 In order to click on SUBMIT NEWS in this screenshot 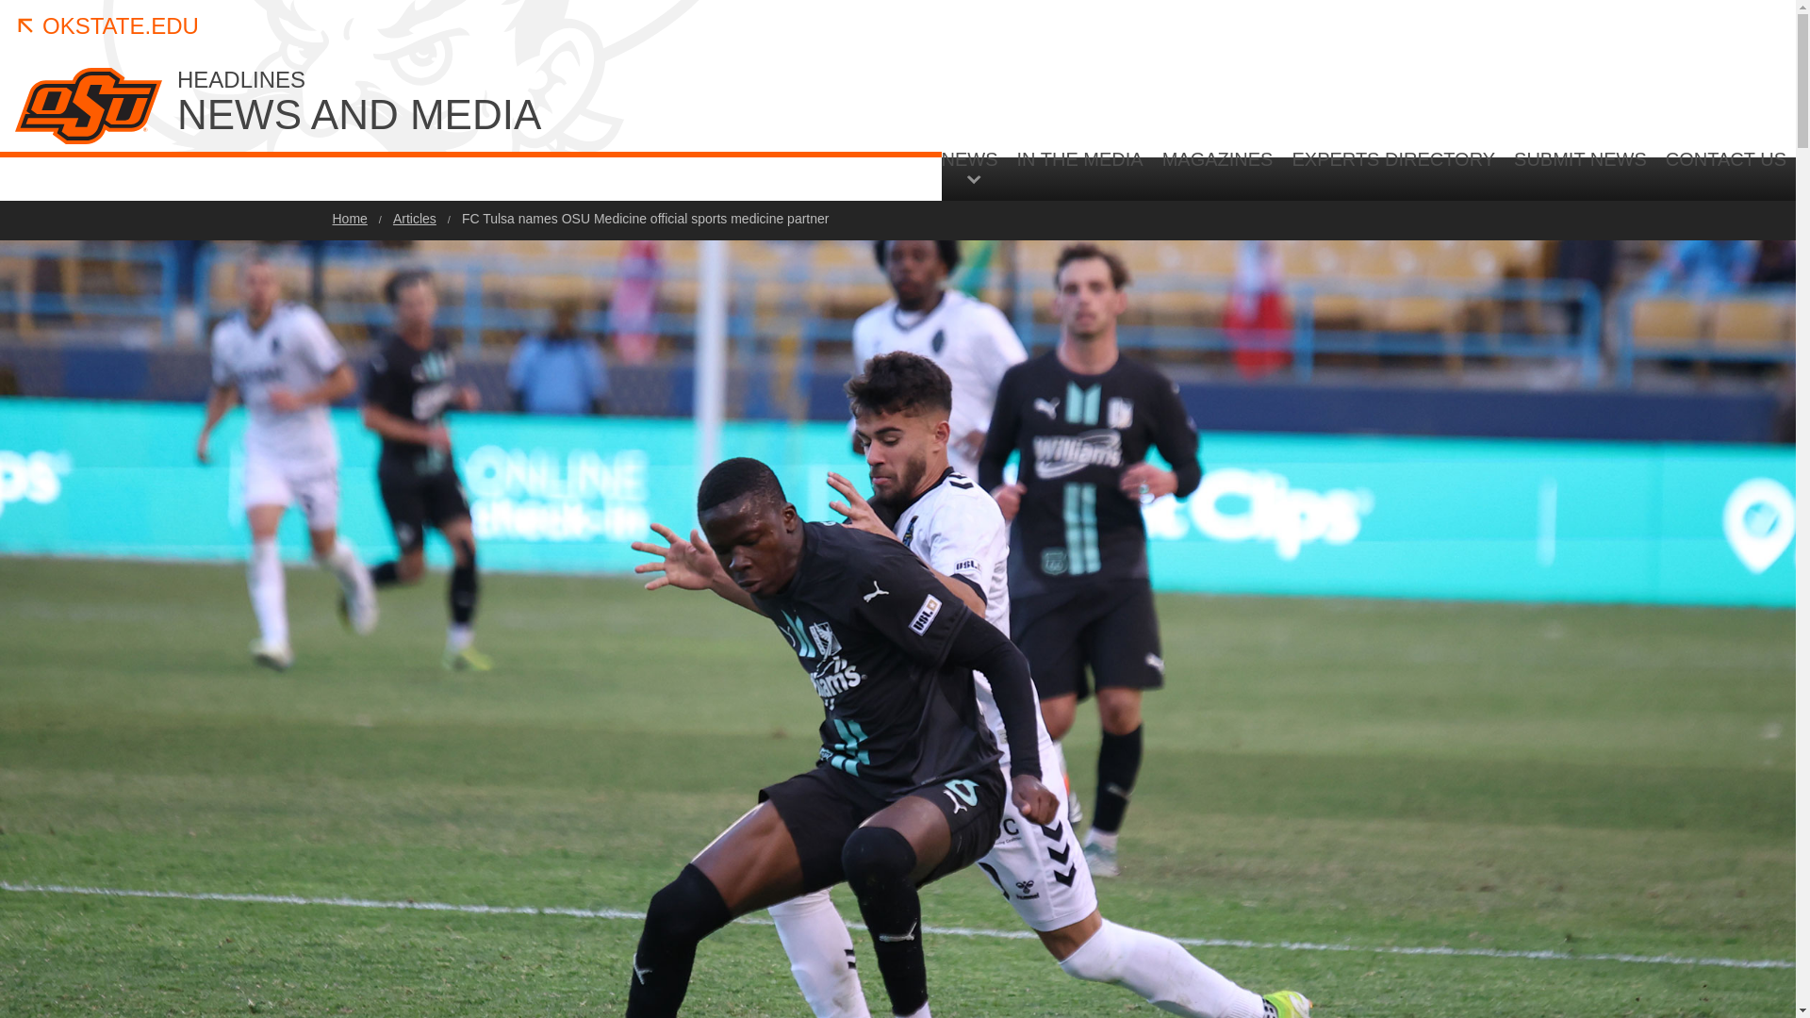, I will do `click(1580, 173)`.